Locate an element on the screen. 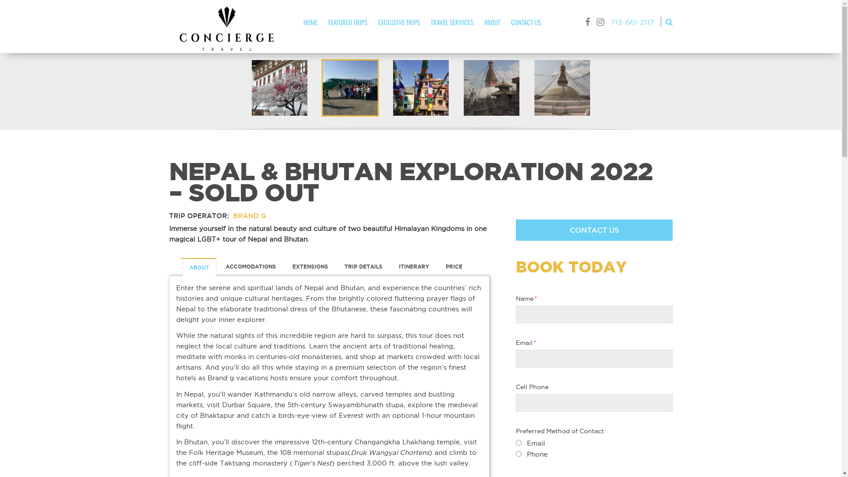 Image resolution: width=848 pixels, height=477 pixels. FEATURED TRIPS is located at coordinates (348, 23).